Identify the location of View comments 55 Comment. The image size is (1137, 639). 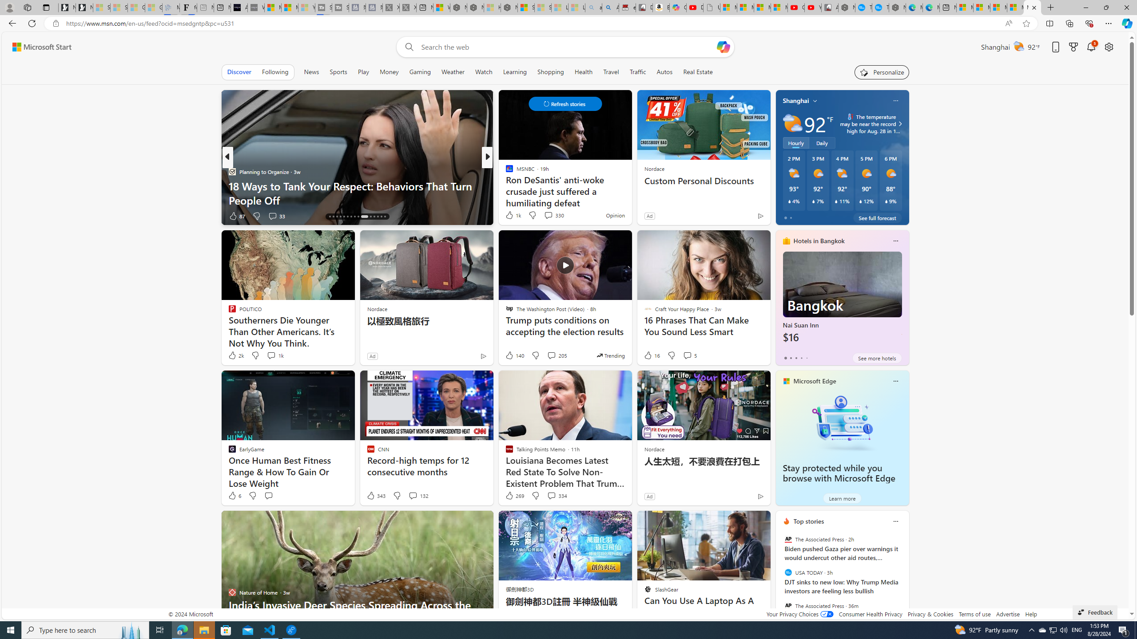
(545, 216).